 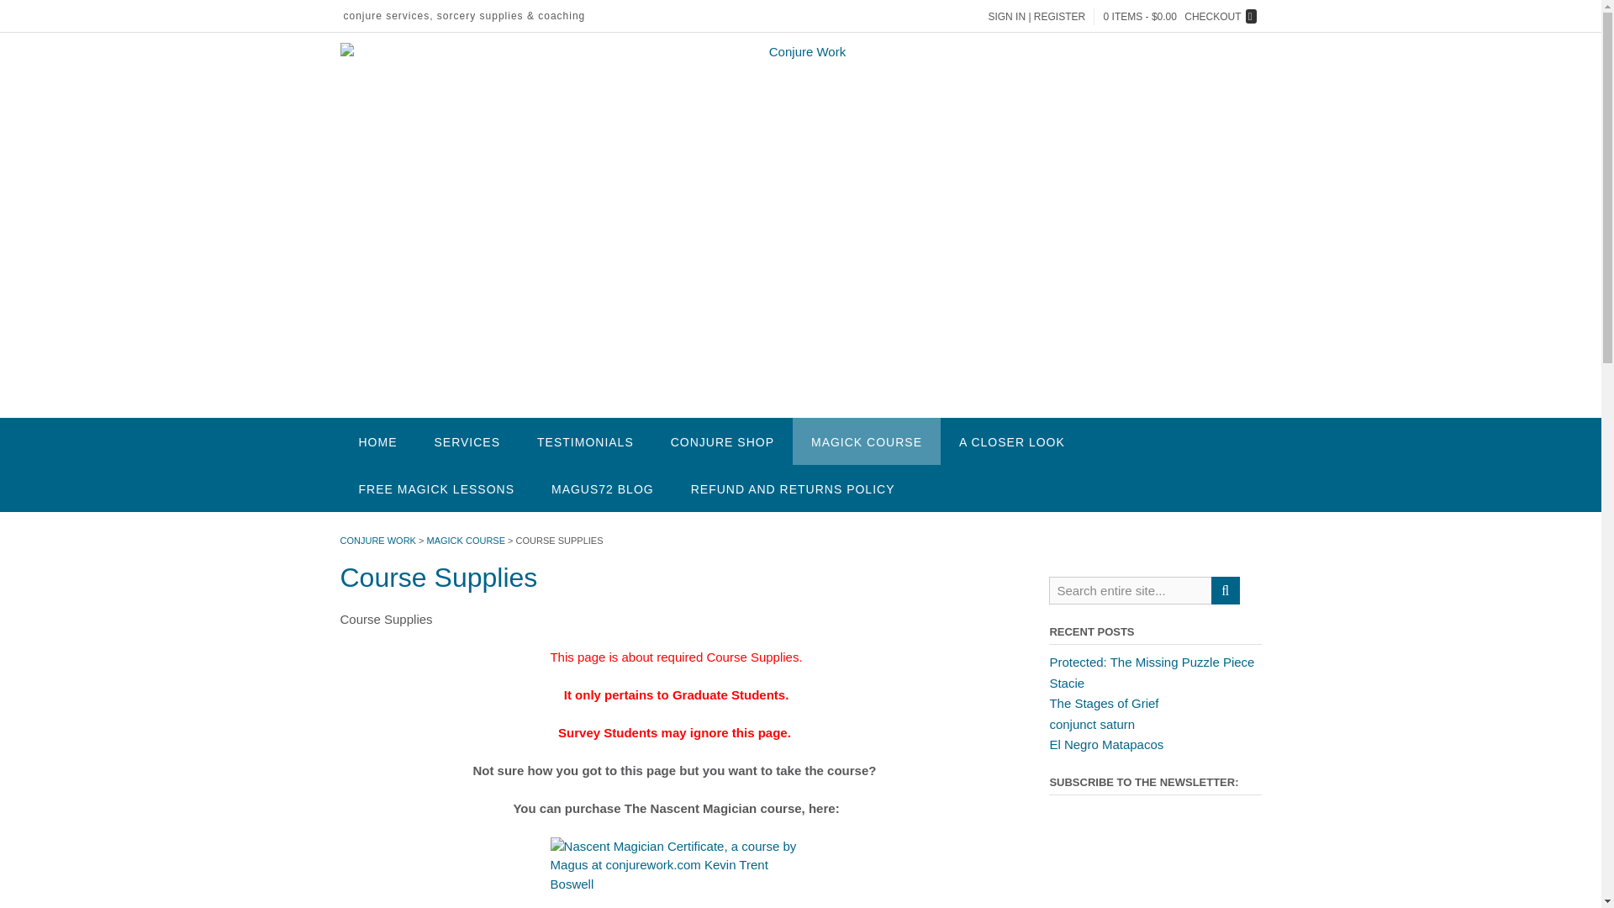 I want to click on FREE MAGICK LESSONS, so click(x=435, y=488).